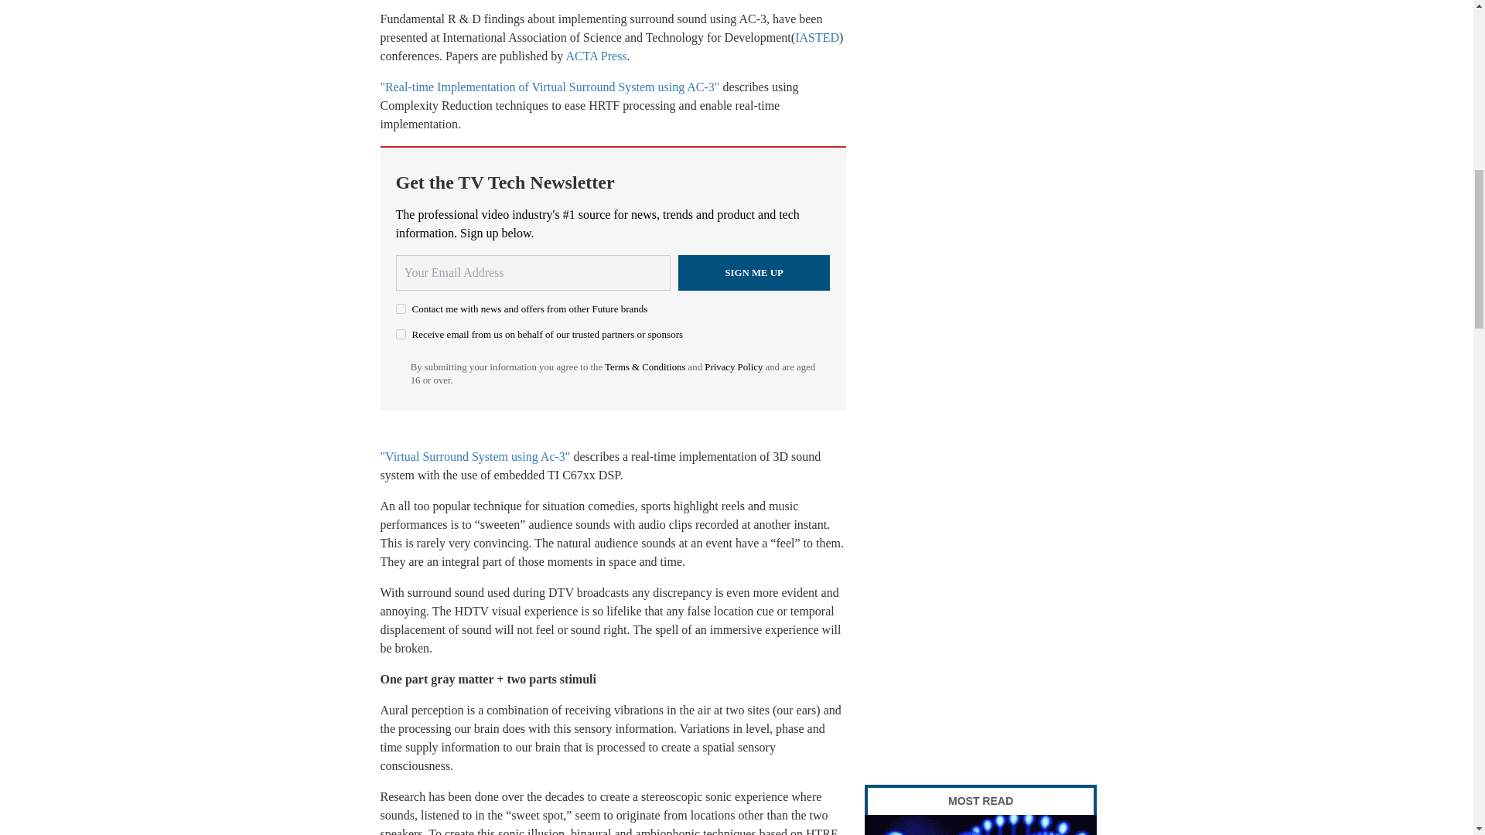  I want to click on Sign me up, so click(754, 272).